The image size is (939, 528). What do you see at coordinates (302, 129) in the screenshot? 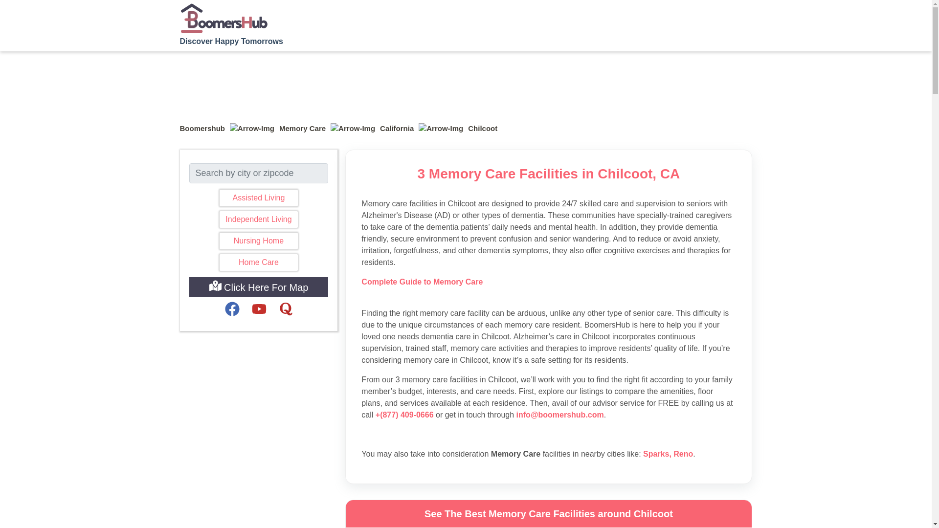
I see `Memory Care` at bounding box center [302, 129].